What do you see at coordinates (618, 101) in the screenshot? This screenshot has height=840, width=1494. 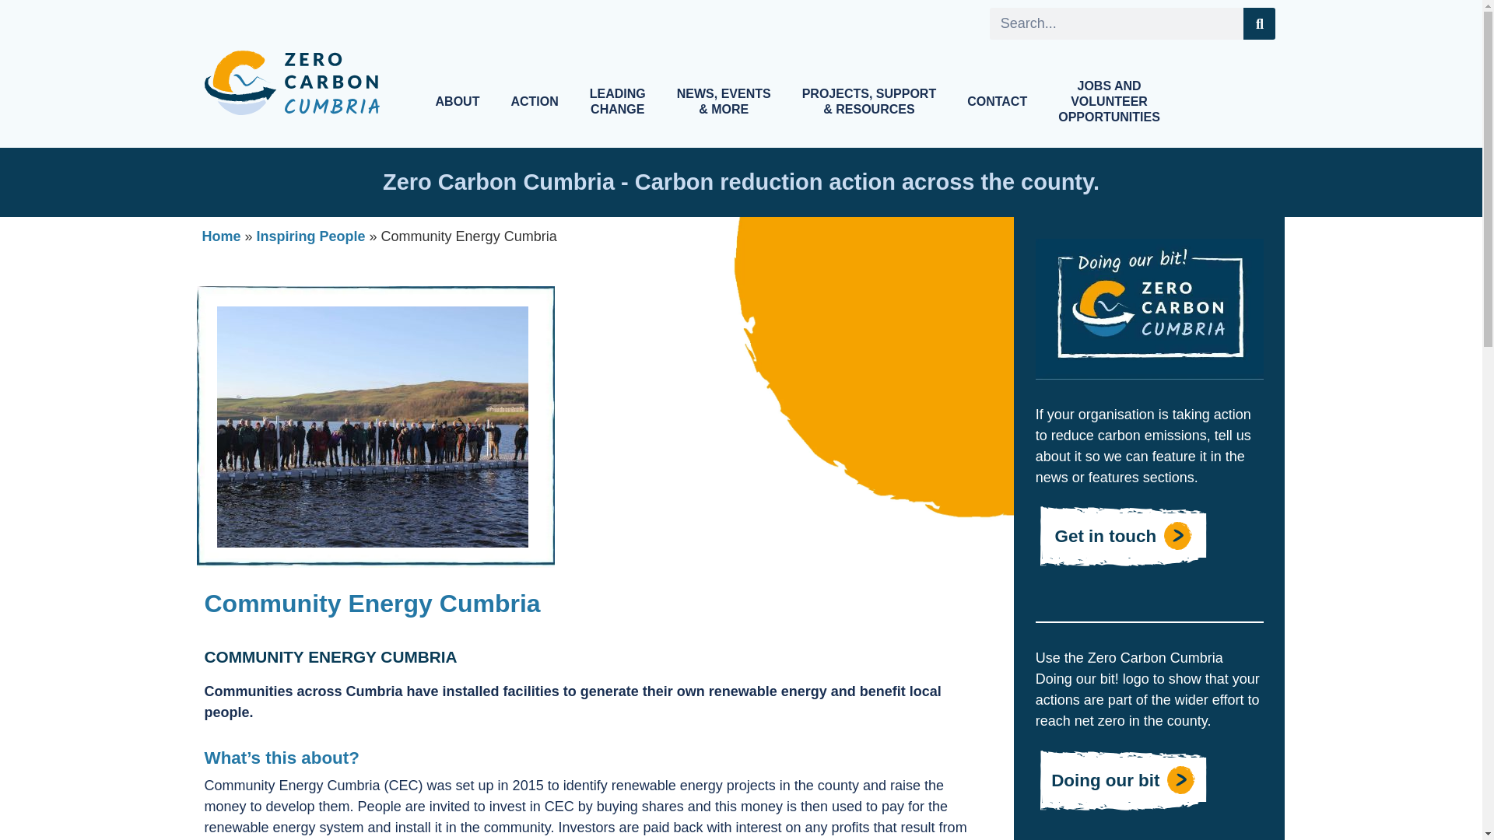 I see `CONTACT` at bounding box center [618, 101].